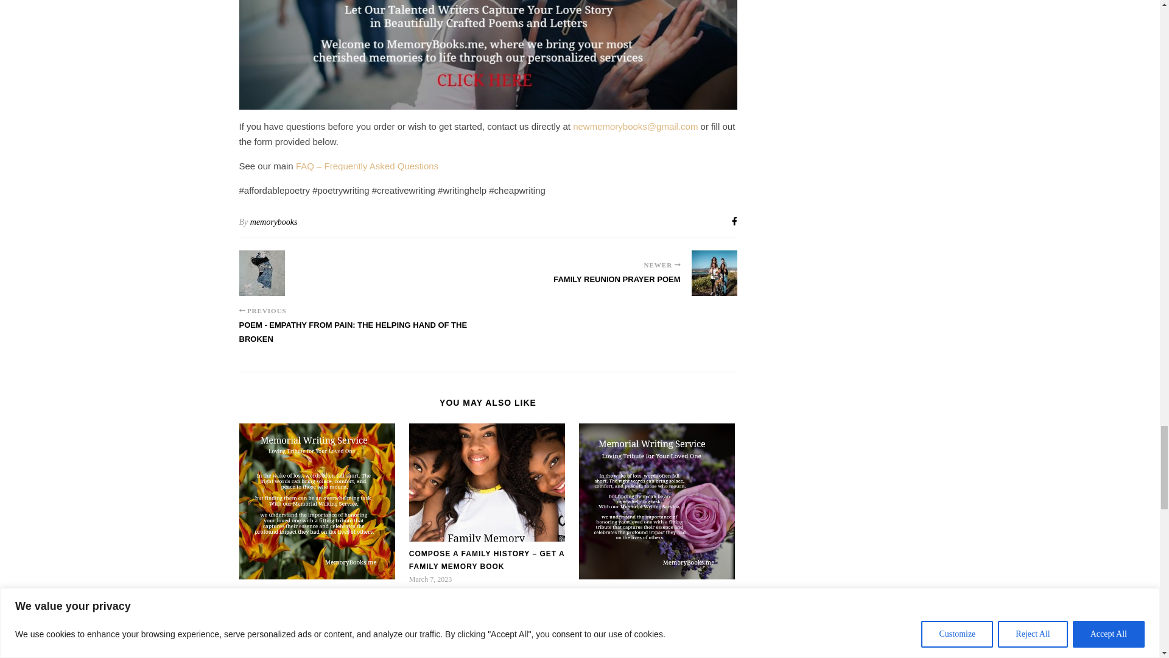 The image size is (1169, 658). I want to click on Posts by memorybooks, so click(274, 222).